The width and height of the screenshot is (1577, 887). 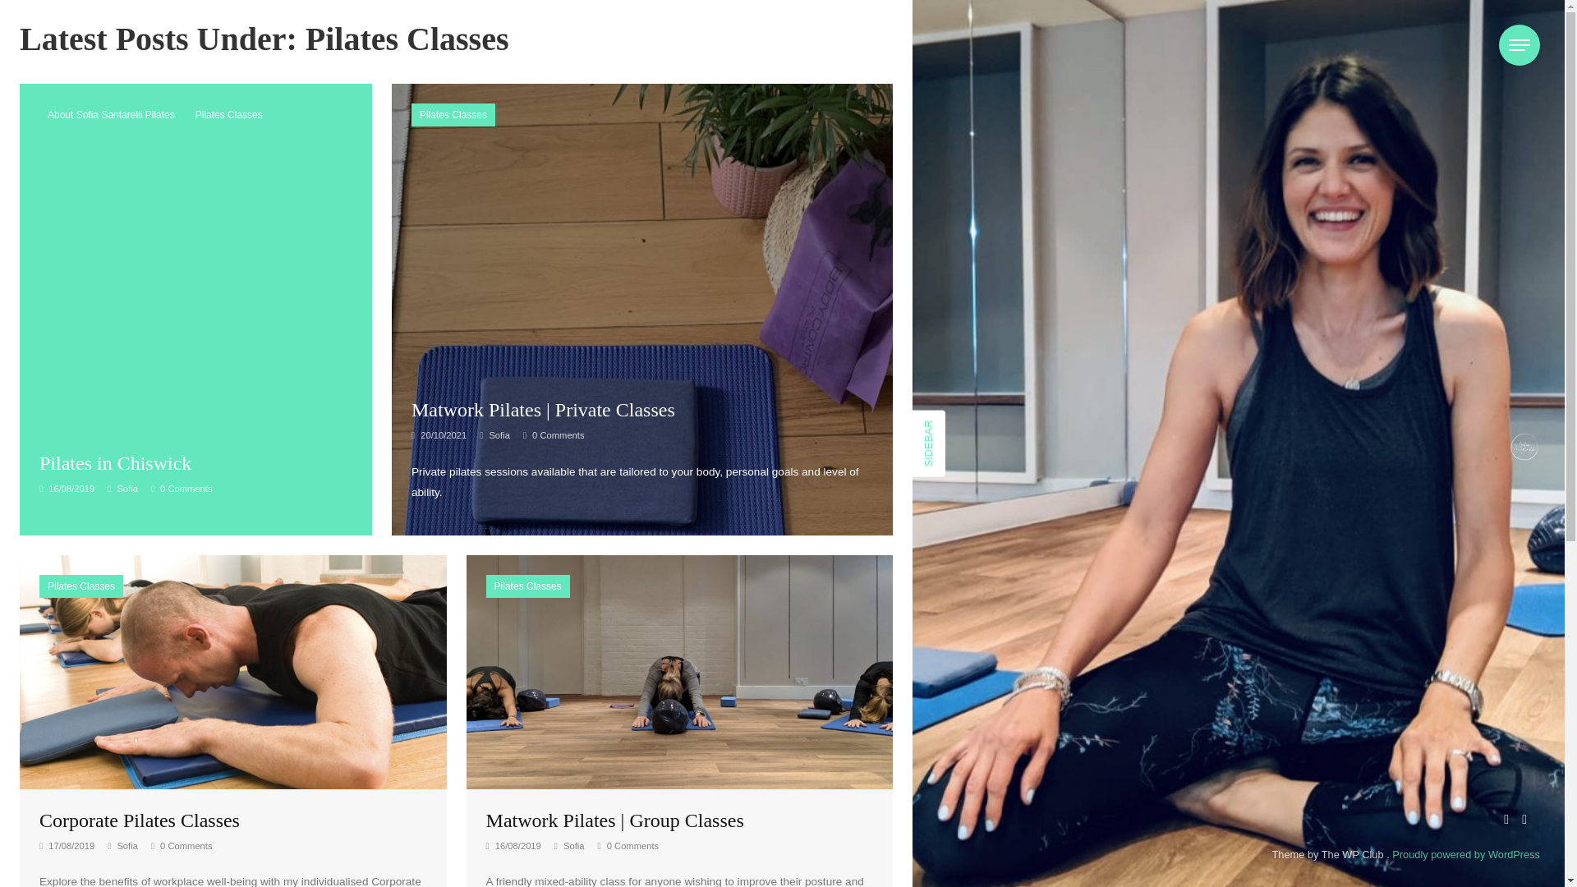 What do you see at coordinates (140, 820) in the screenshot?
I see `Corporate Pilates Classes` at bounding box center [140, 820].